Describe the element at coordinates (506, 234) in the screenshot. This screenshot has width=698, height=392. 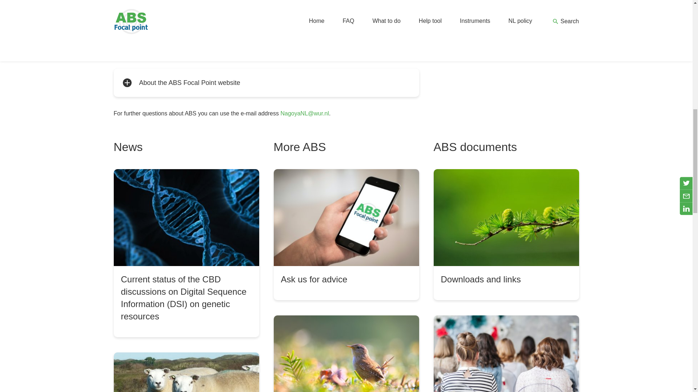
I see `Downloads and links` at that location.